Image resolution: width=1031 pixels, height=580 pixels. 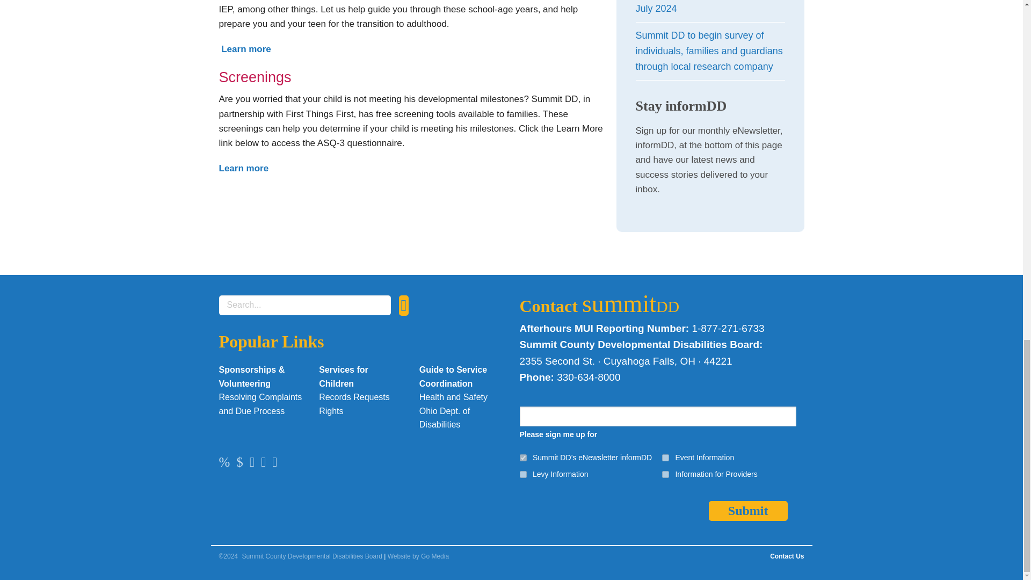 What do you see at coordinates (304, 305) in the screenshot?
I see `Search...` at bounding box center [304, 305].